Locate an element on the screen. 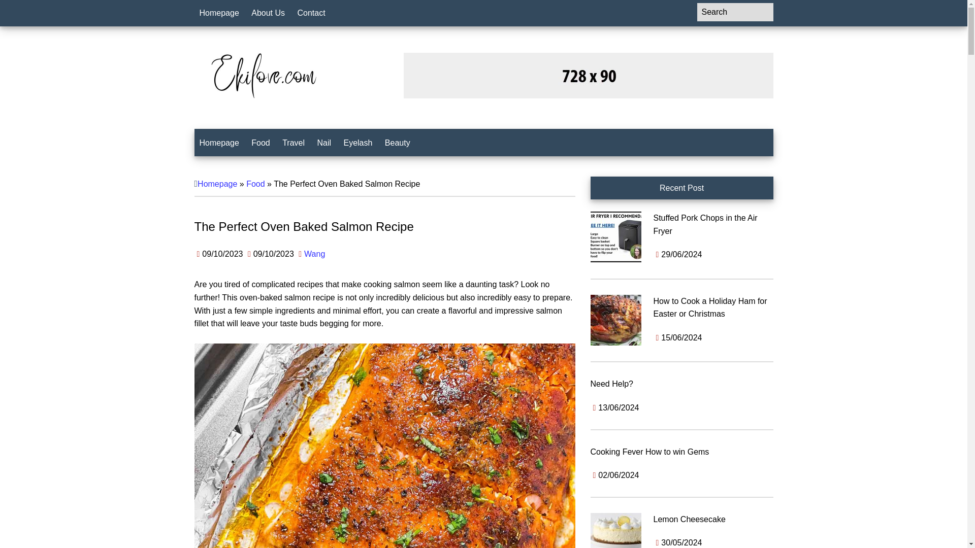 Image resolution: width=975 pixels, height=548 pixels. Homepage is located at coordinates (219, 13).